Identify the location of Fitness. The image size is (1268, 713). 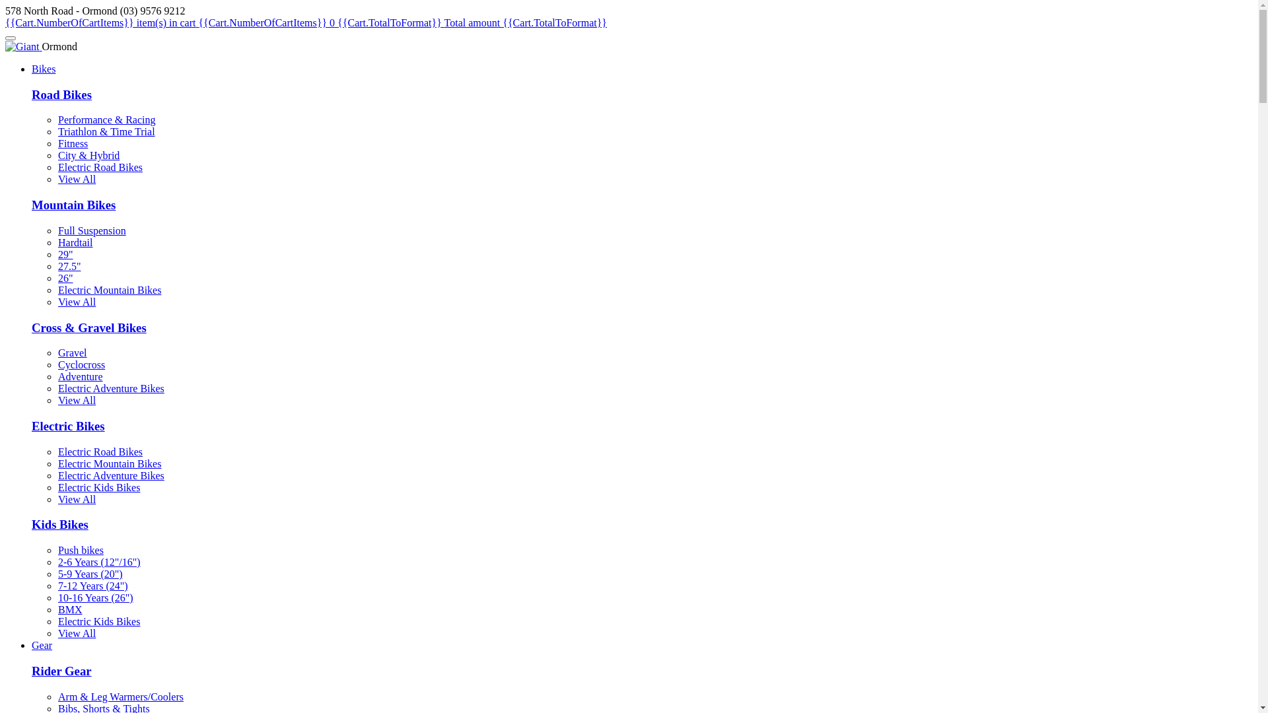
(73, 144).